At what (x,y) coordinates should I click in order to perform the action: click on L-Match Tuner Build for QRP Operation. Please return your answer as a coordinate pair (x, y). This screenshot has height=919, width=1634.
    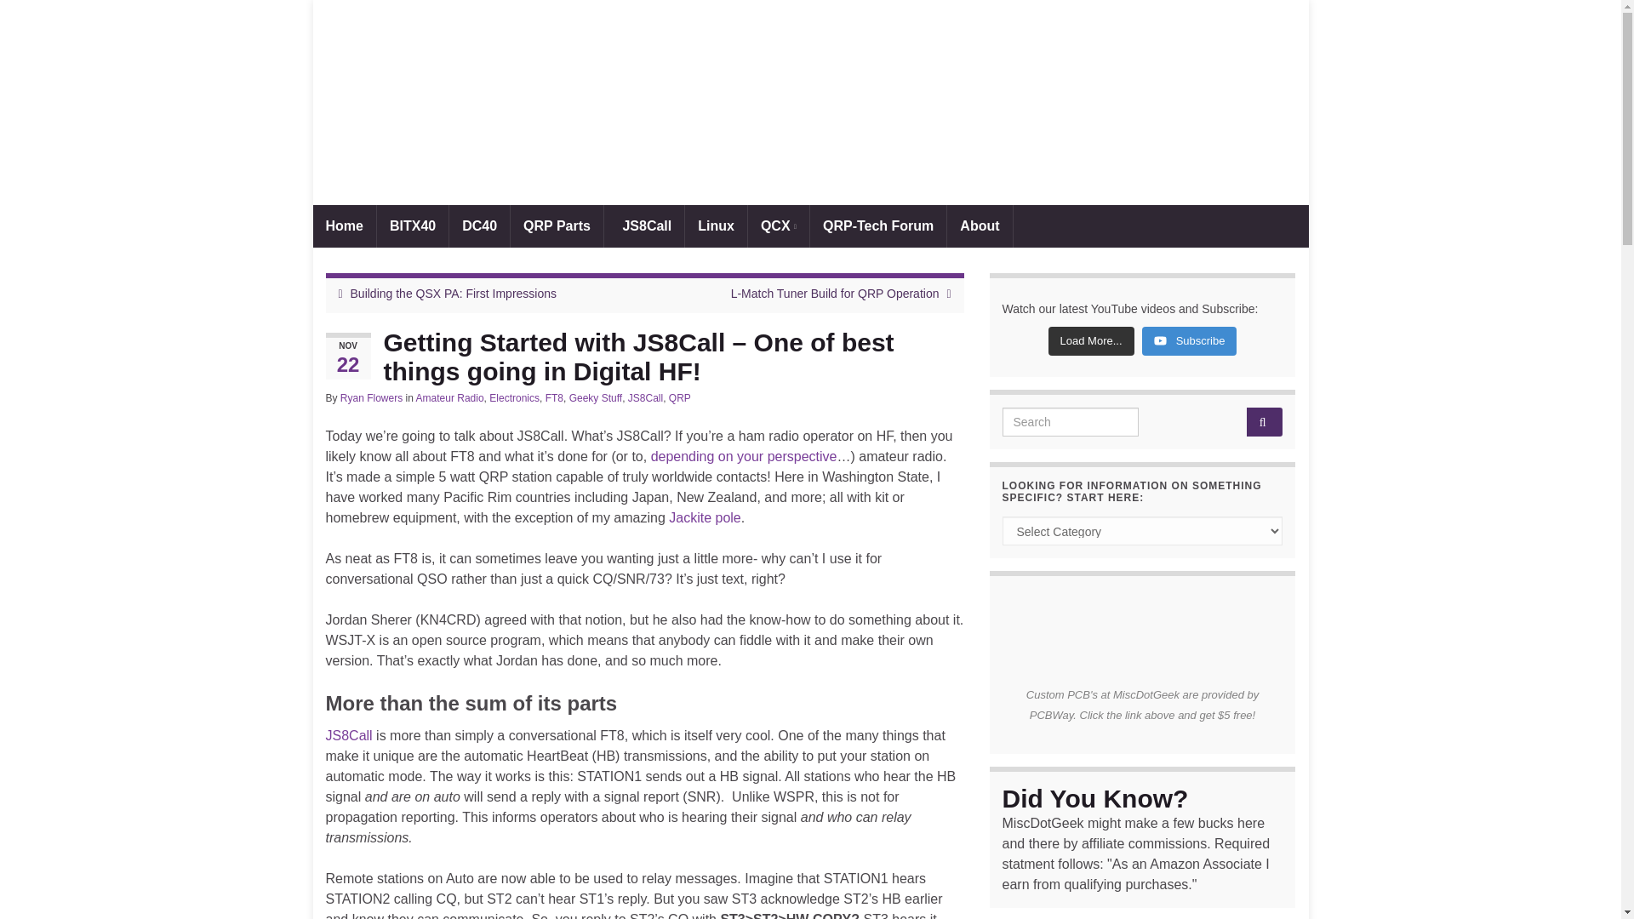
    Looking at the image, I should click on (835, 293).